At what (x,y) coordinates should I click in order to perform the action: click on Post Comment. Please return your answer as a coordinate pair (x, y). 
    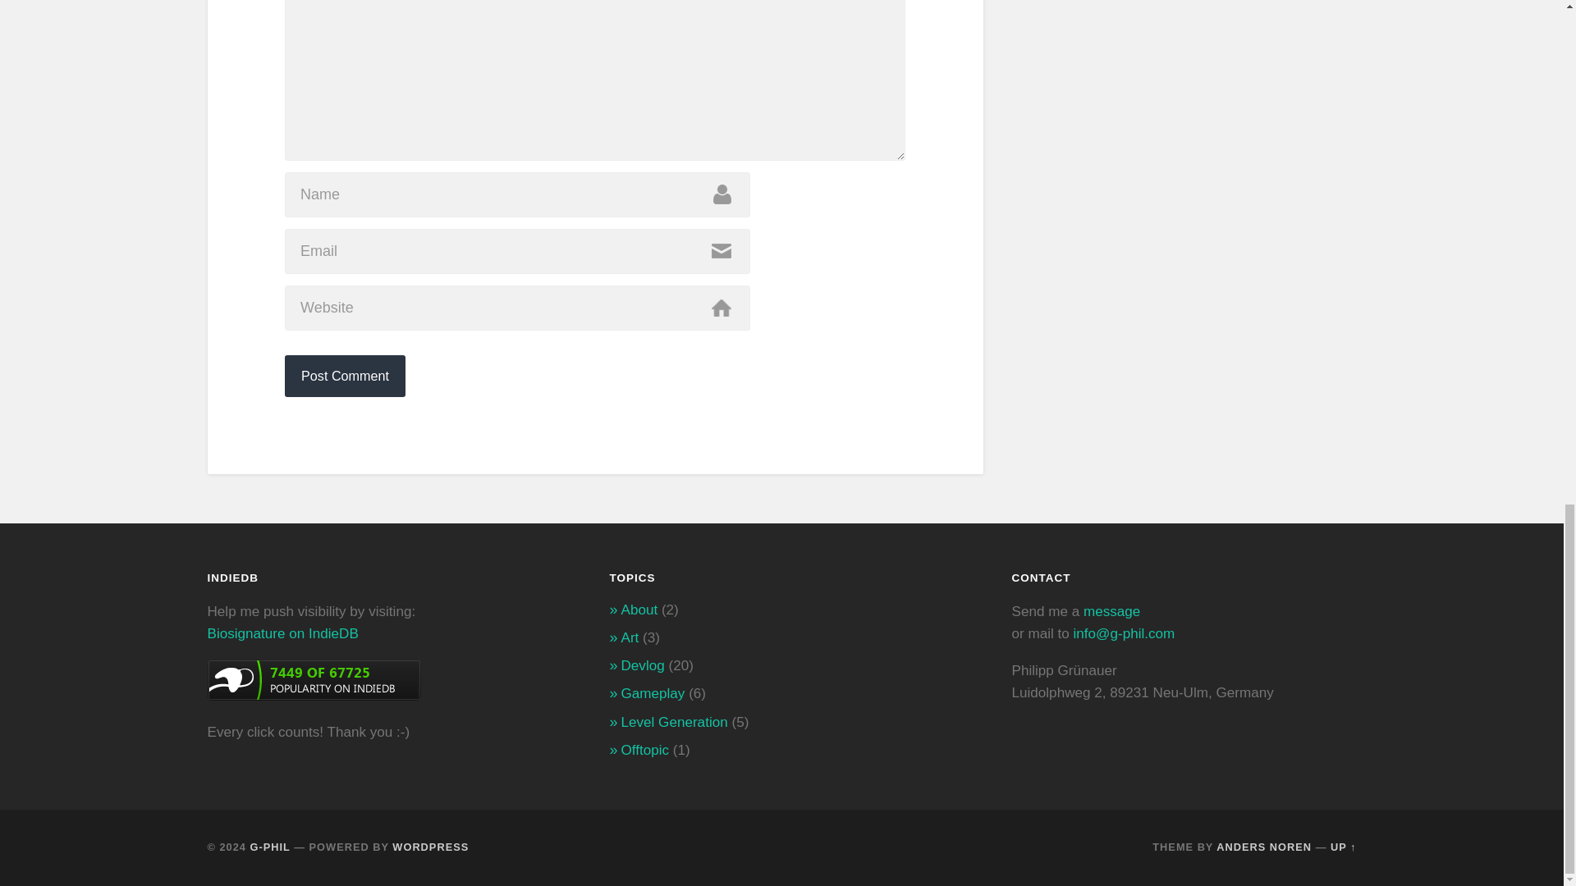
    Looking at the image, I should click on (345, 376).